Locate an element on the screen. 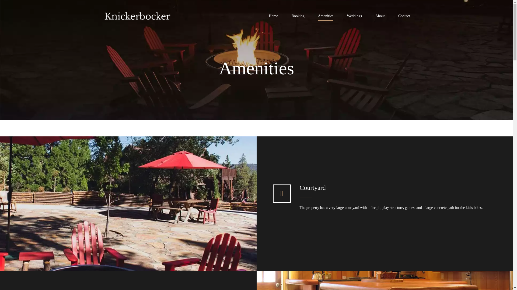 Image resolution: width=517 pixels, height=290 pixels. Weddings is located at coordinates (354, 17).